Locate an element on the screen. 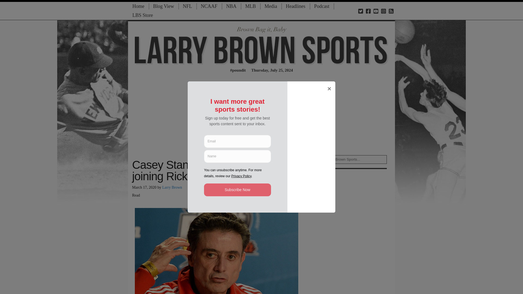  NFL is located at coordinates (187, 6).